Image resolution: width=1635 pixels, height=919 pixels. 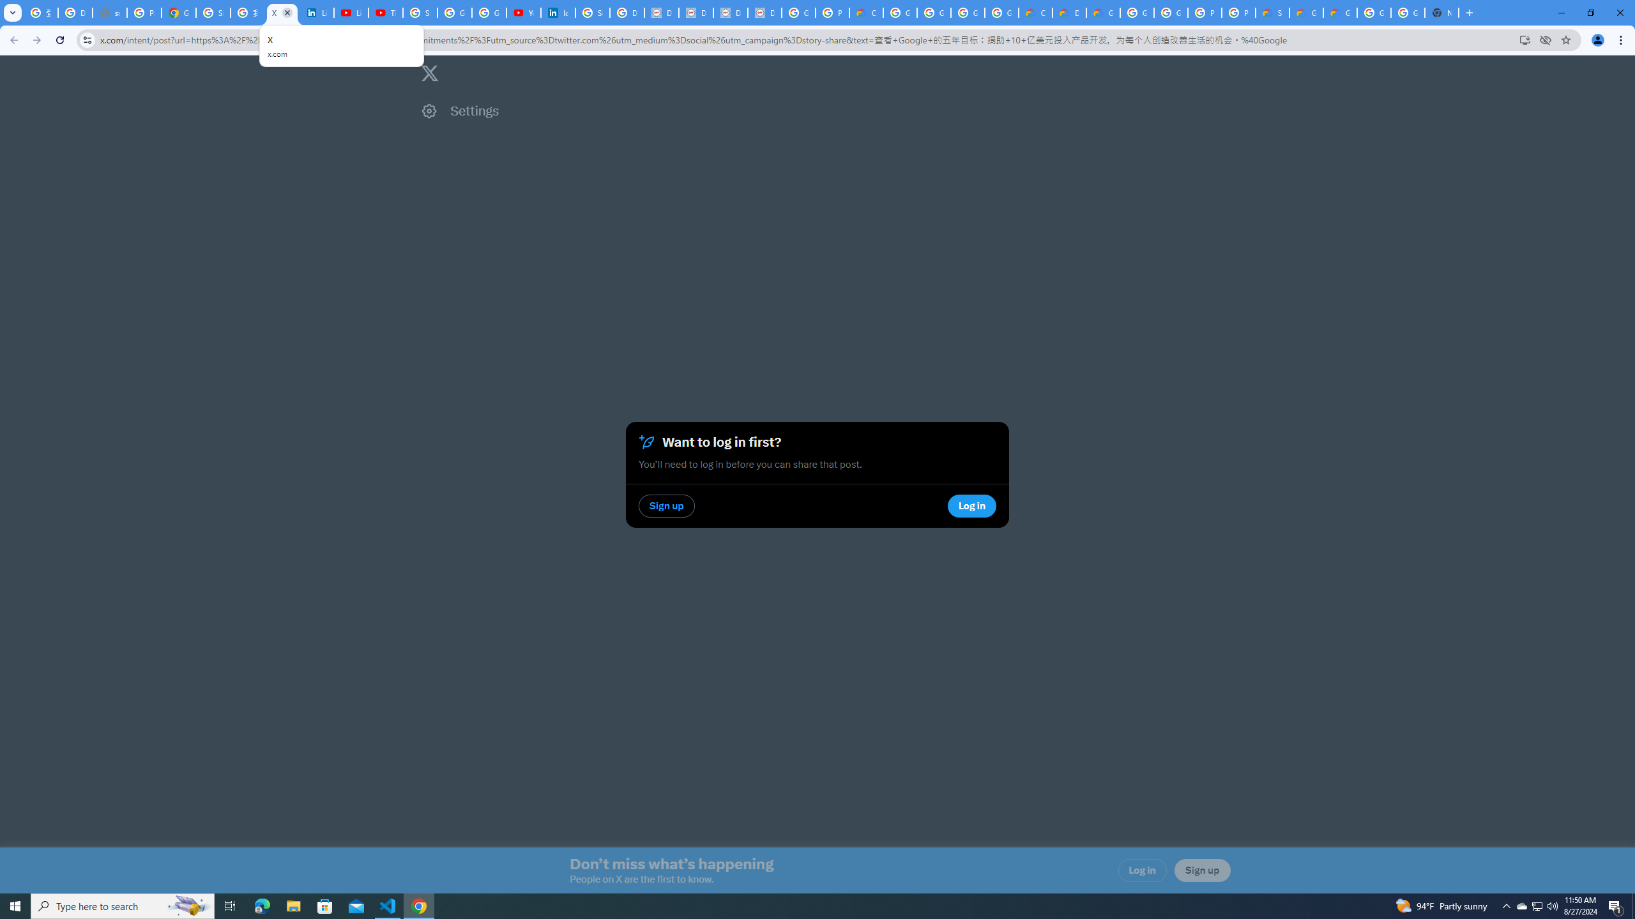 I want to click on Log in, so click(x=1143, y=870).